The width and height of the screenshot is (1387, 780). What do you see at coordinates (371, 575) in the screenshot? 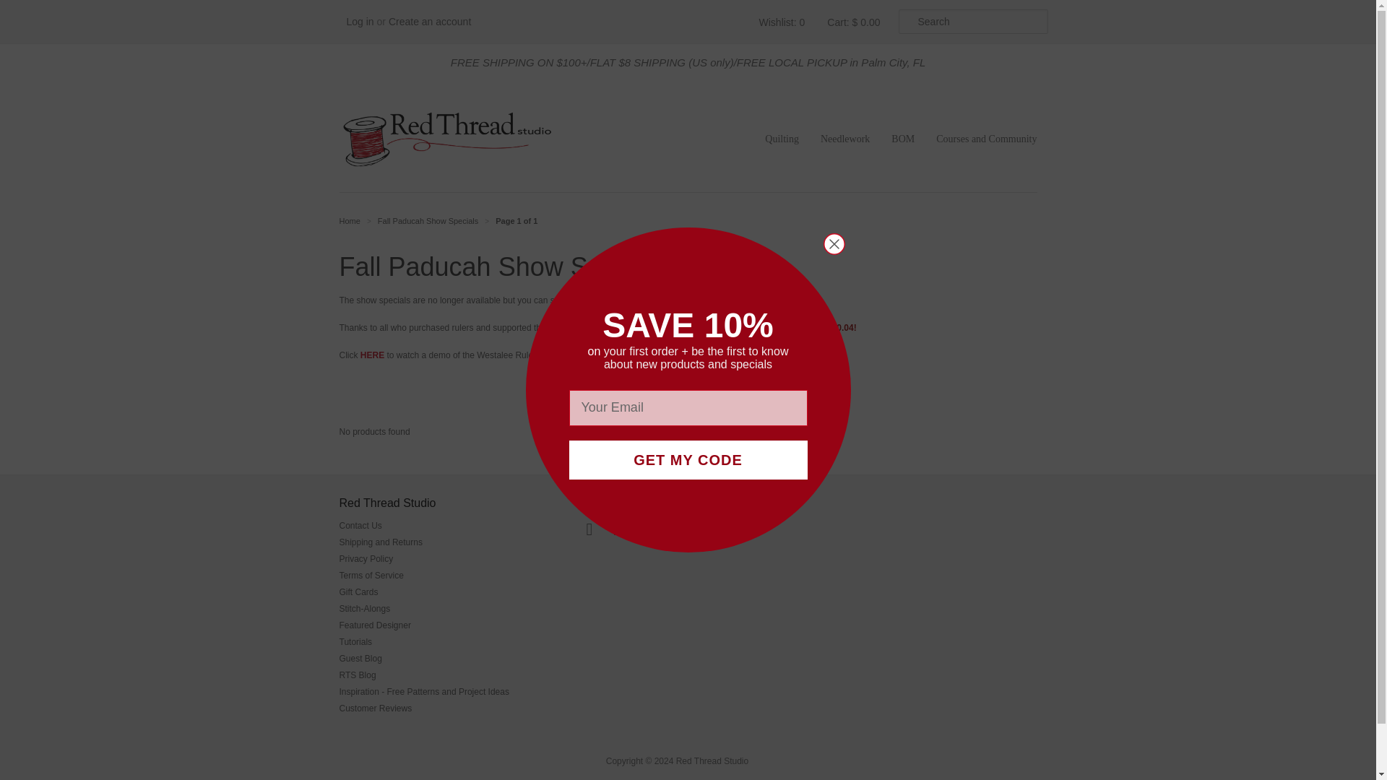
I see `Terms of Service` at bounding box center [371, 575].